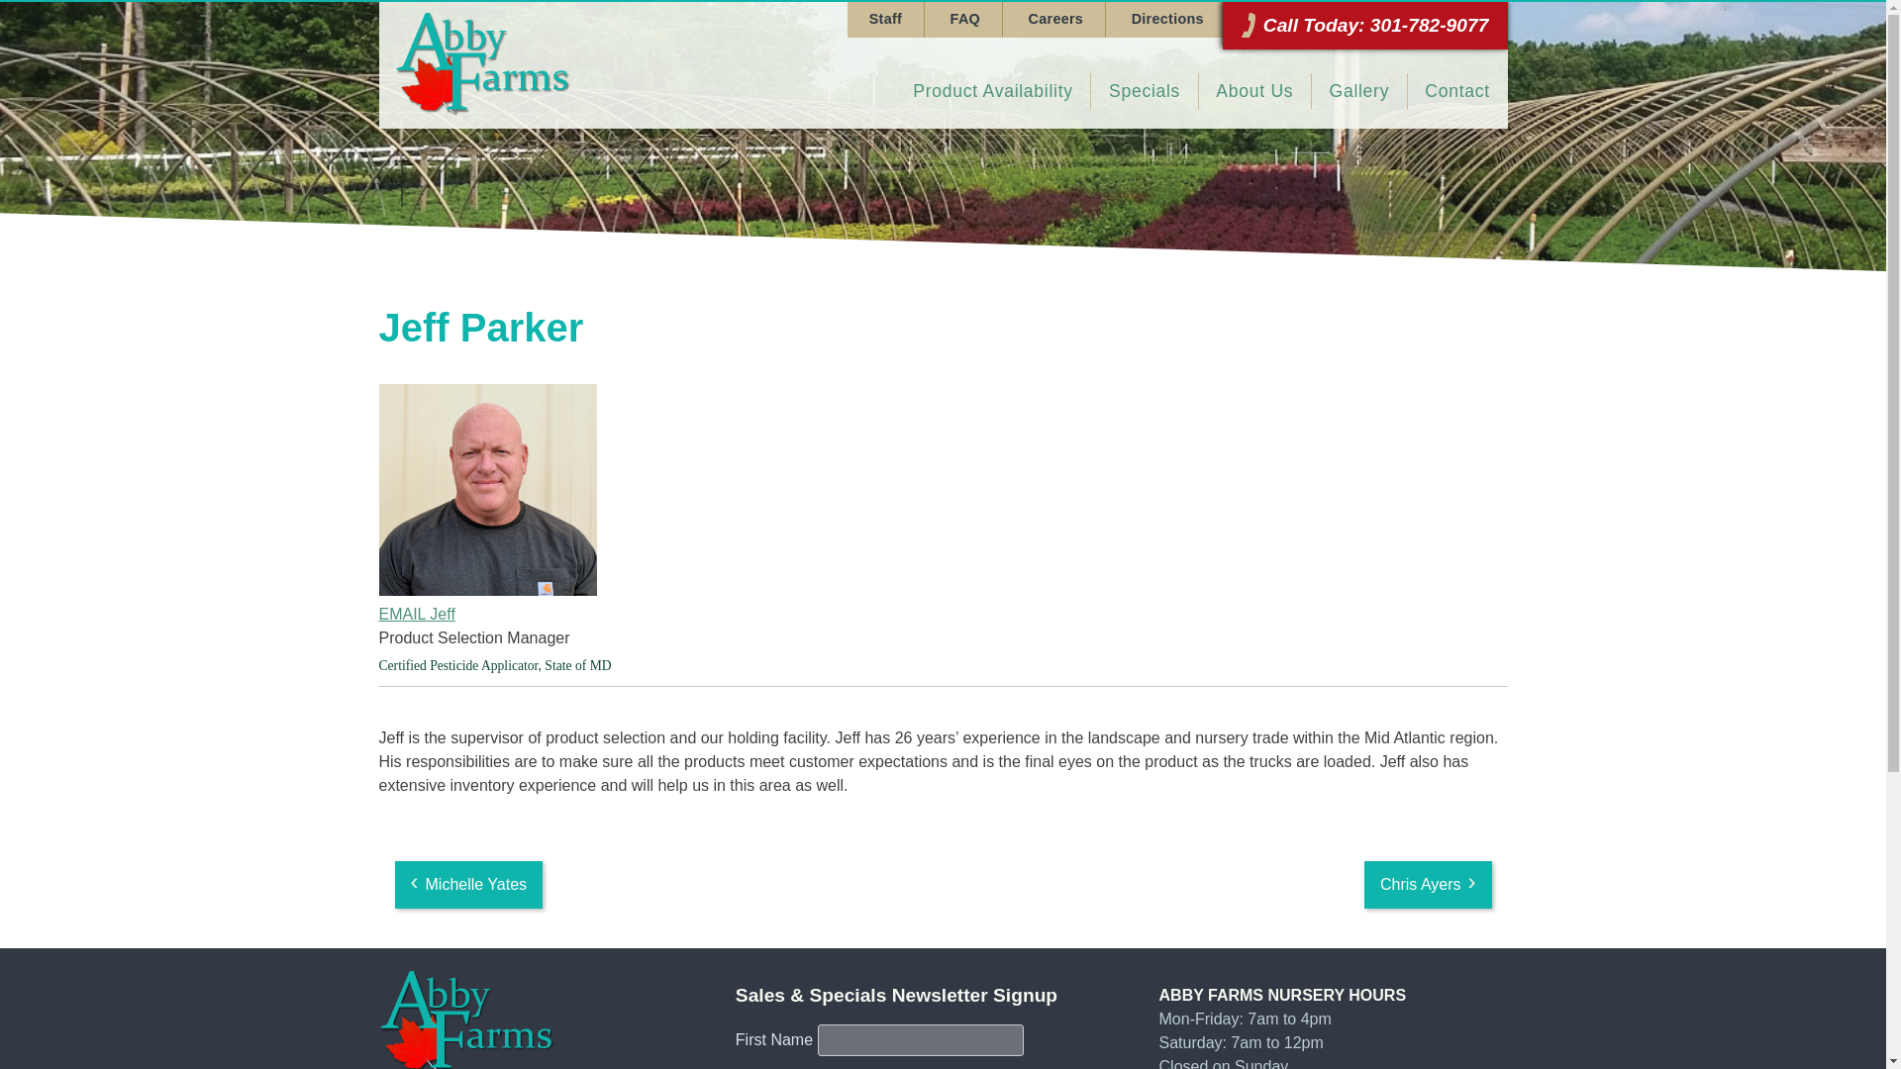  I want to click on Product Availability, so click(993, 91).